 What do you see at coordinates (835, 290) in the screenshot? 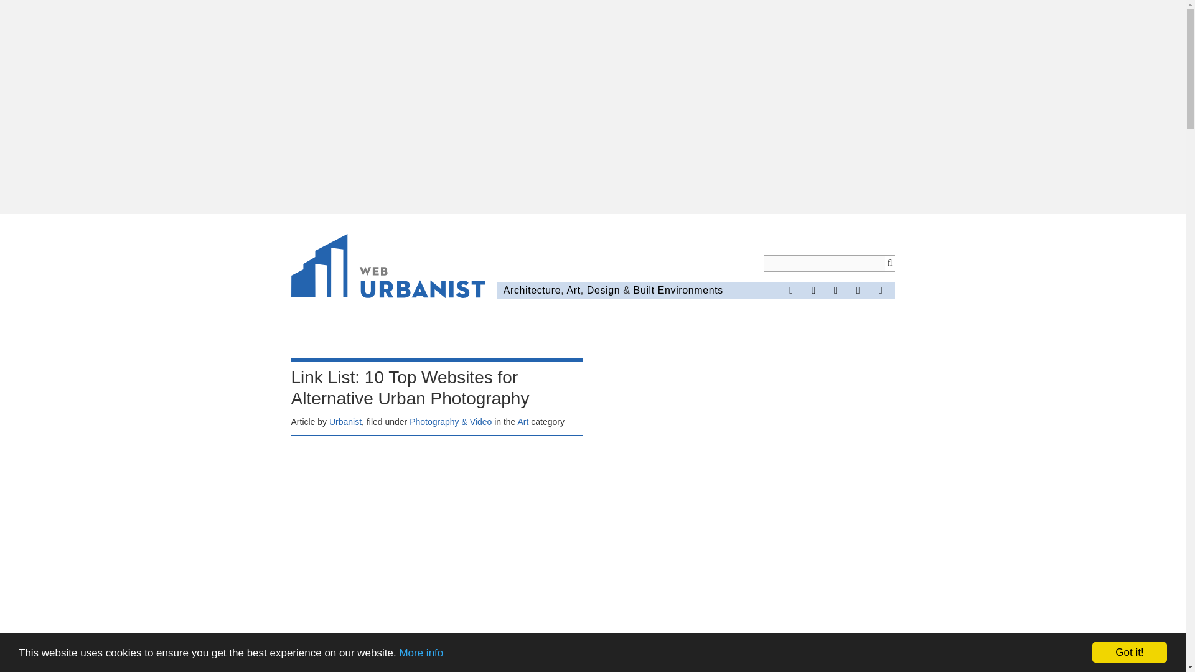
I see `Check Out Posts on Pinterest!` at bounding box center [835, 290].